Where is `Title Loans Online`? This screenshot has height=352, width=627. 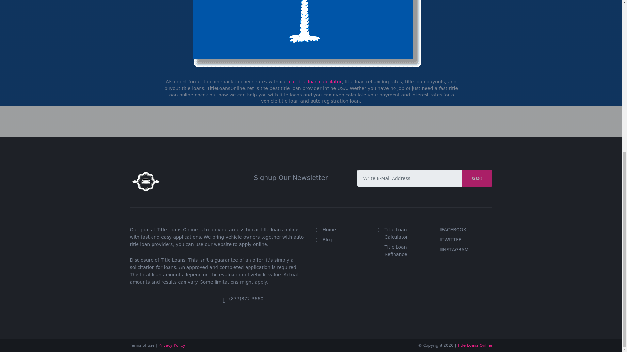 Title Loans Online is located at coordinates (474, 345).